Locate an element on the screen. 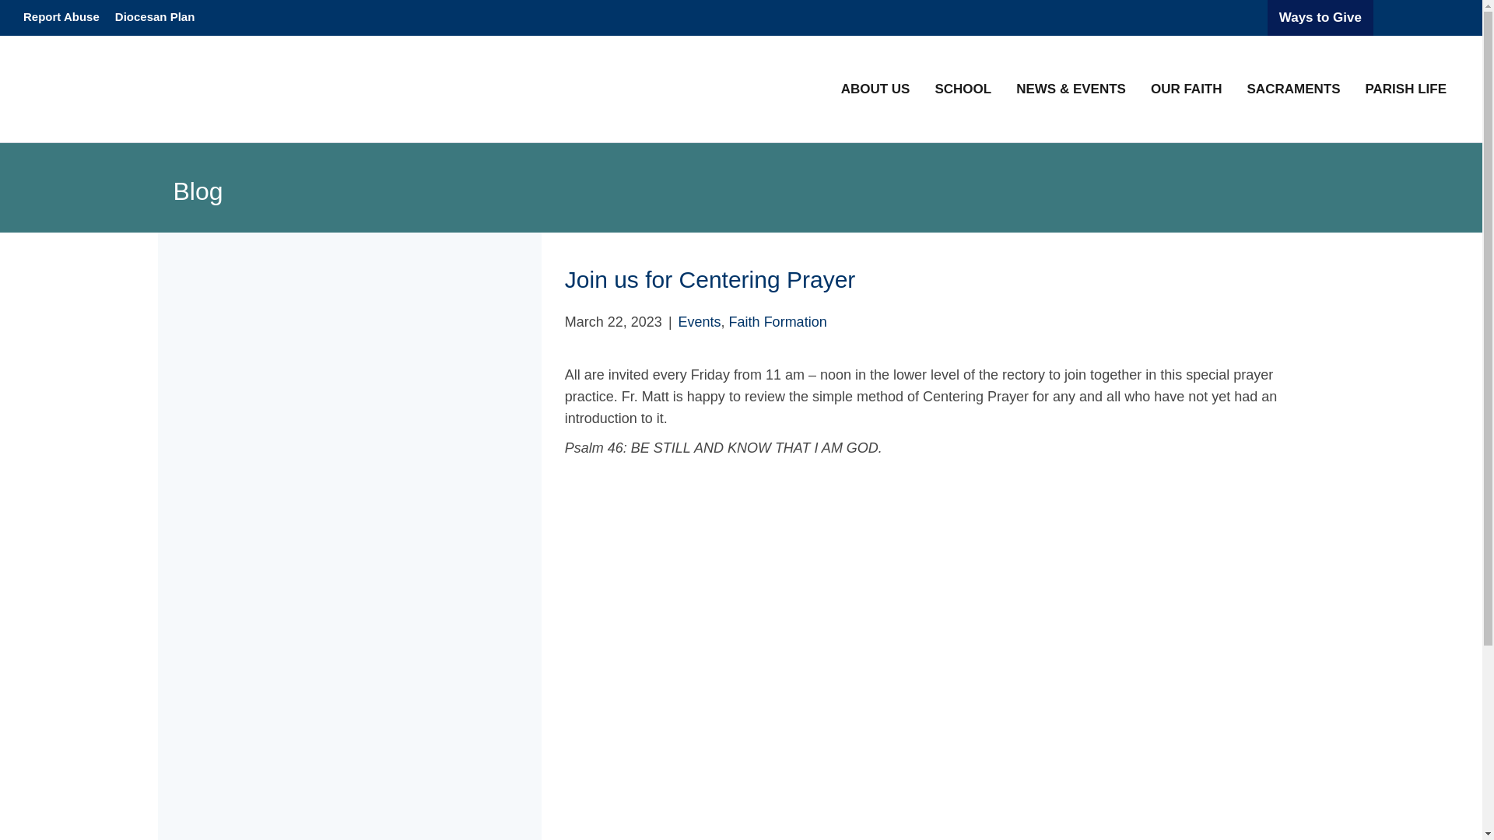 Image resolution: width=1494 pixels, height=840 pixels. Ways to Give is located at coordinates (1320, 18).